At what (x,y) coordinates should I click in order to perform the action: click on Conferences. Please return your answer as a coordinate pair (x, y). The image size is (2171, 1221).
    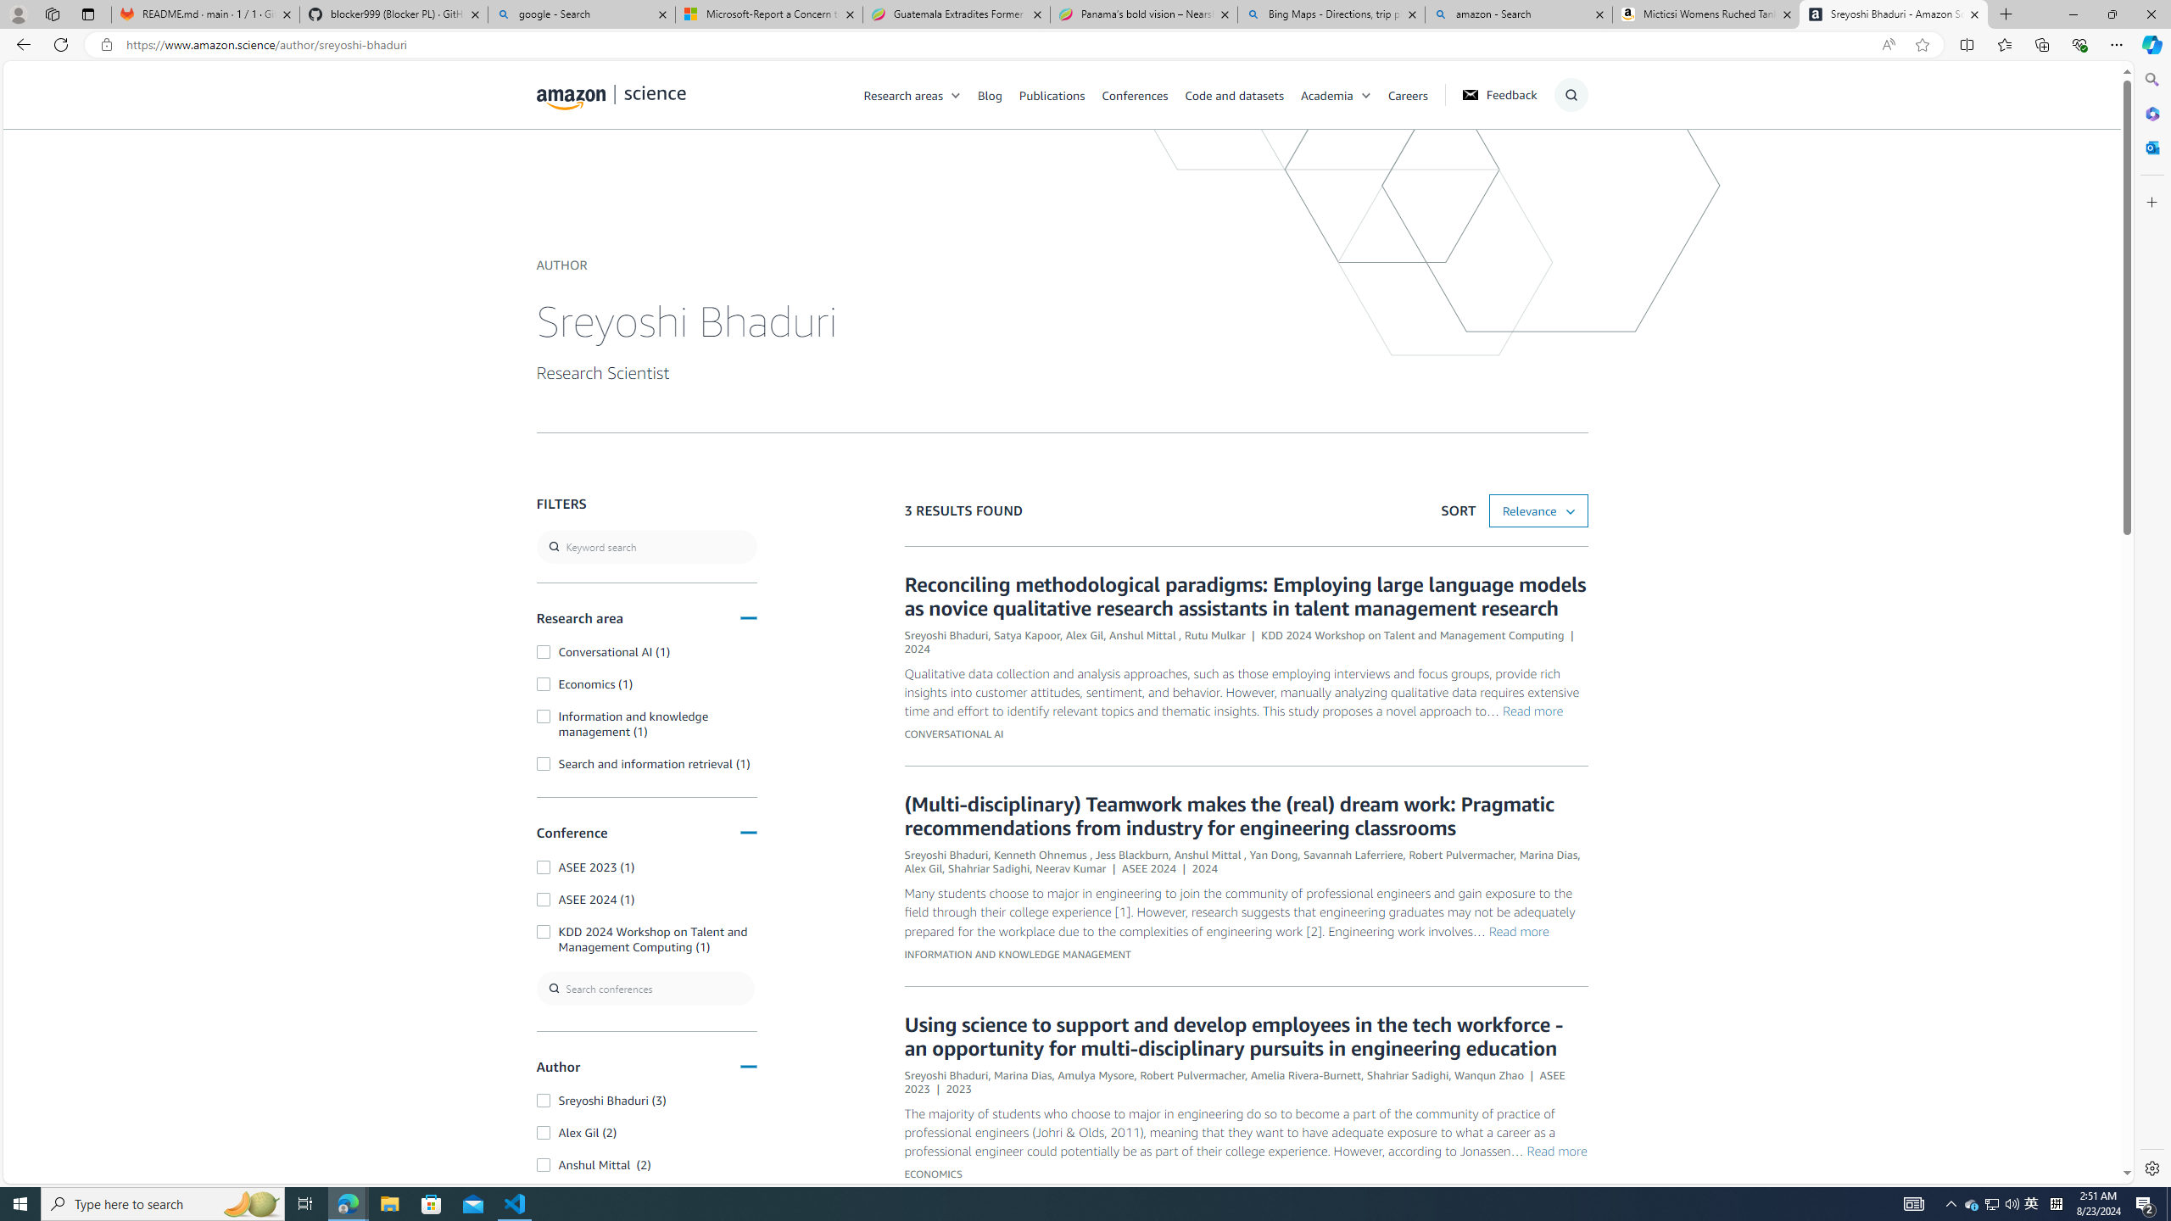
    Looking at the image, I should click on (1134, 94).